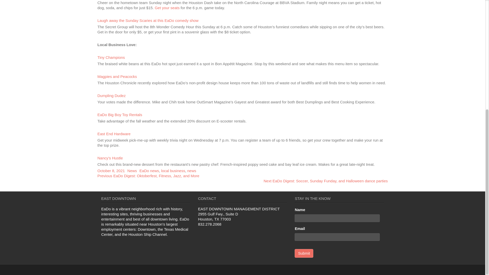 The width and height of the screenshot is (489, 275). Describe the element at coordinates (148, 176) in the screenshot. I see `local business` at that location.